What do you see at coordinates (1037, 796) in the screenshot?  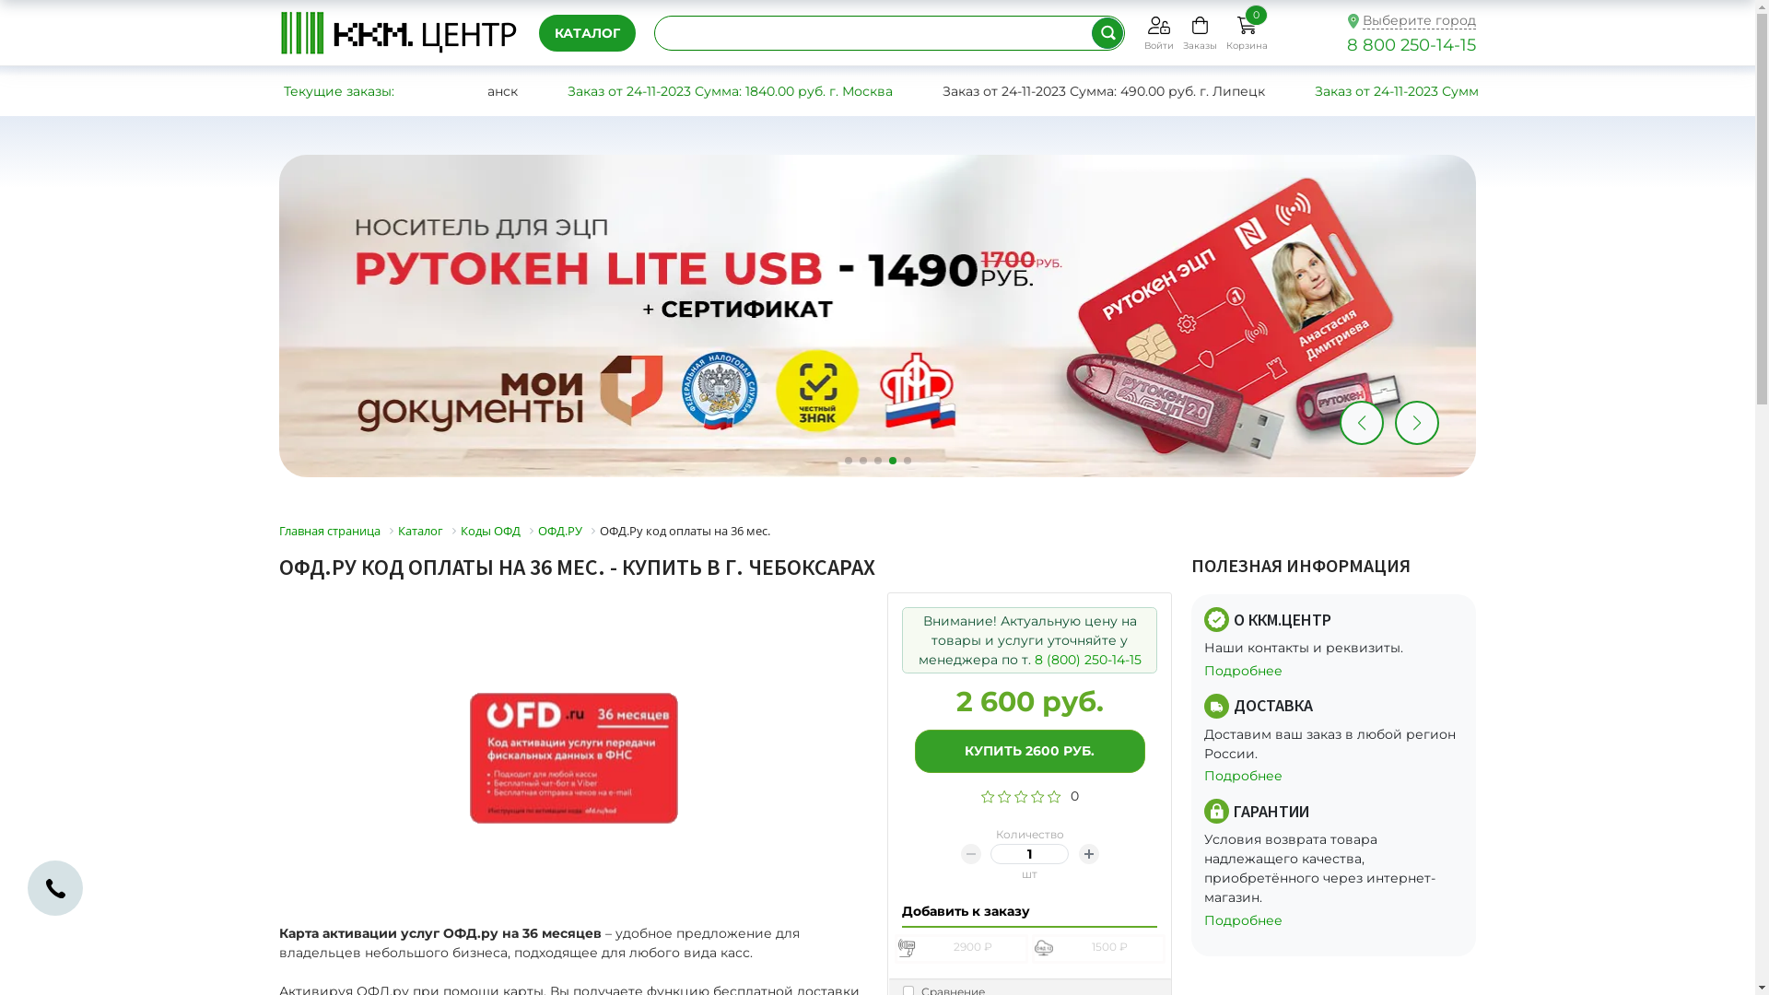 I see `4` at bounding box center [1037, 796].